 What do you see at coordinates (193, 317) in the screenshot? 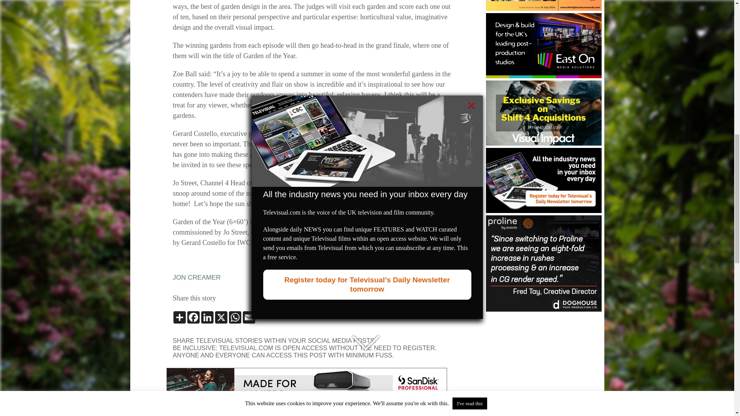
I see `Facebook` at bounding box center [193, 317].